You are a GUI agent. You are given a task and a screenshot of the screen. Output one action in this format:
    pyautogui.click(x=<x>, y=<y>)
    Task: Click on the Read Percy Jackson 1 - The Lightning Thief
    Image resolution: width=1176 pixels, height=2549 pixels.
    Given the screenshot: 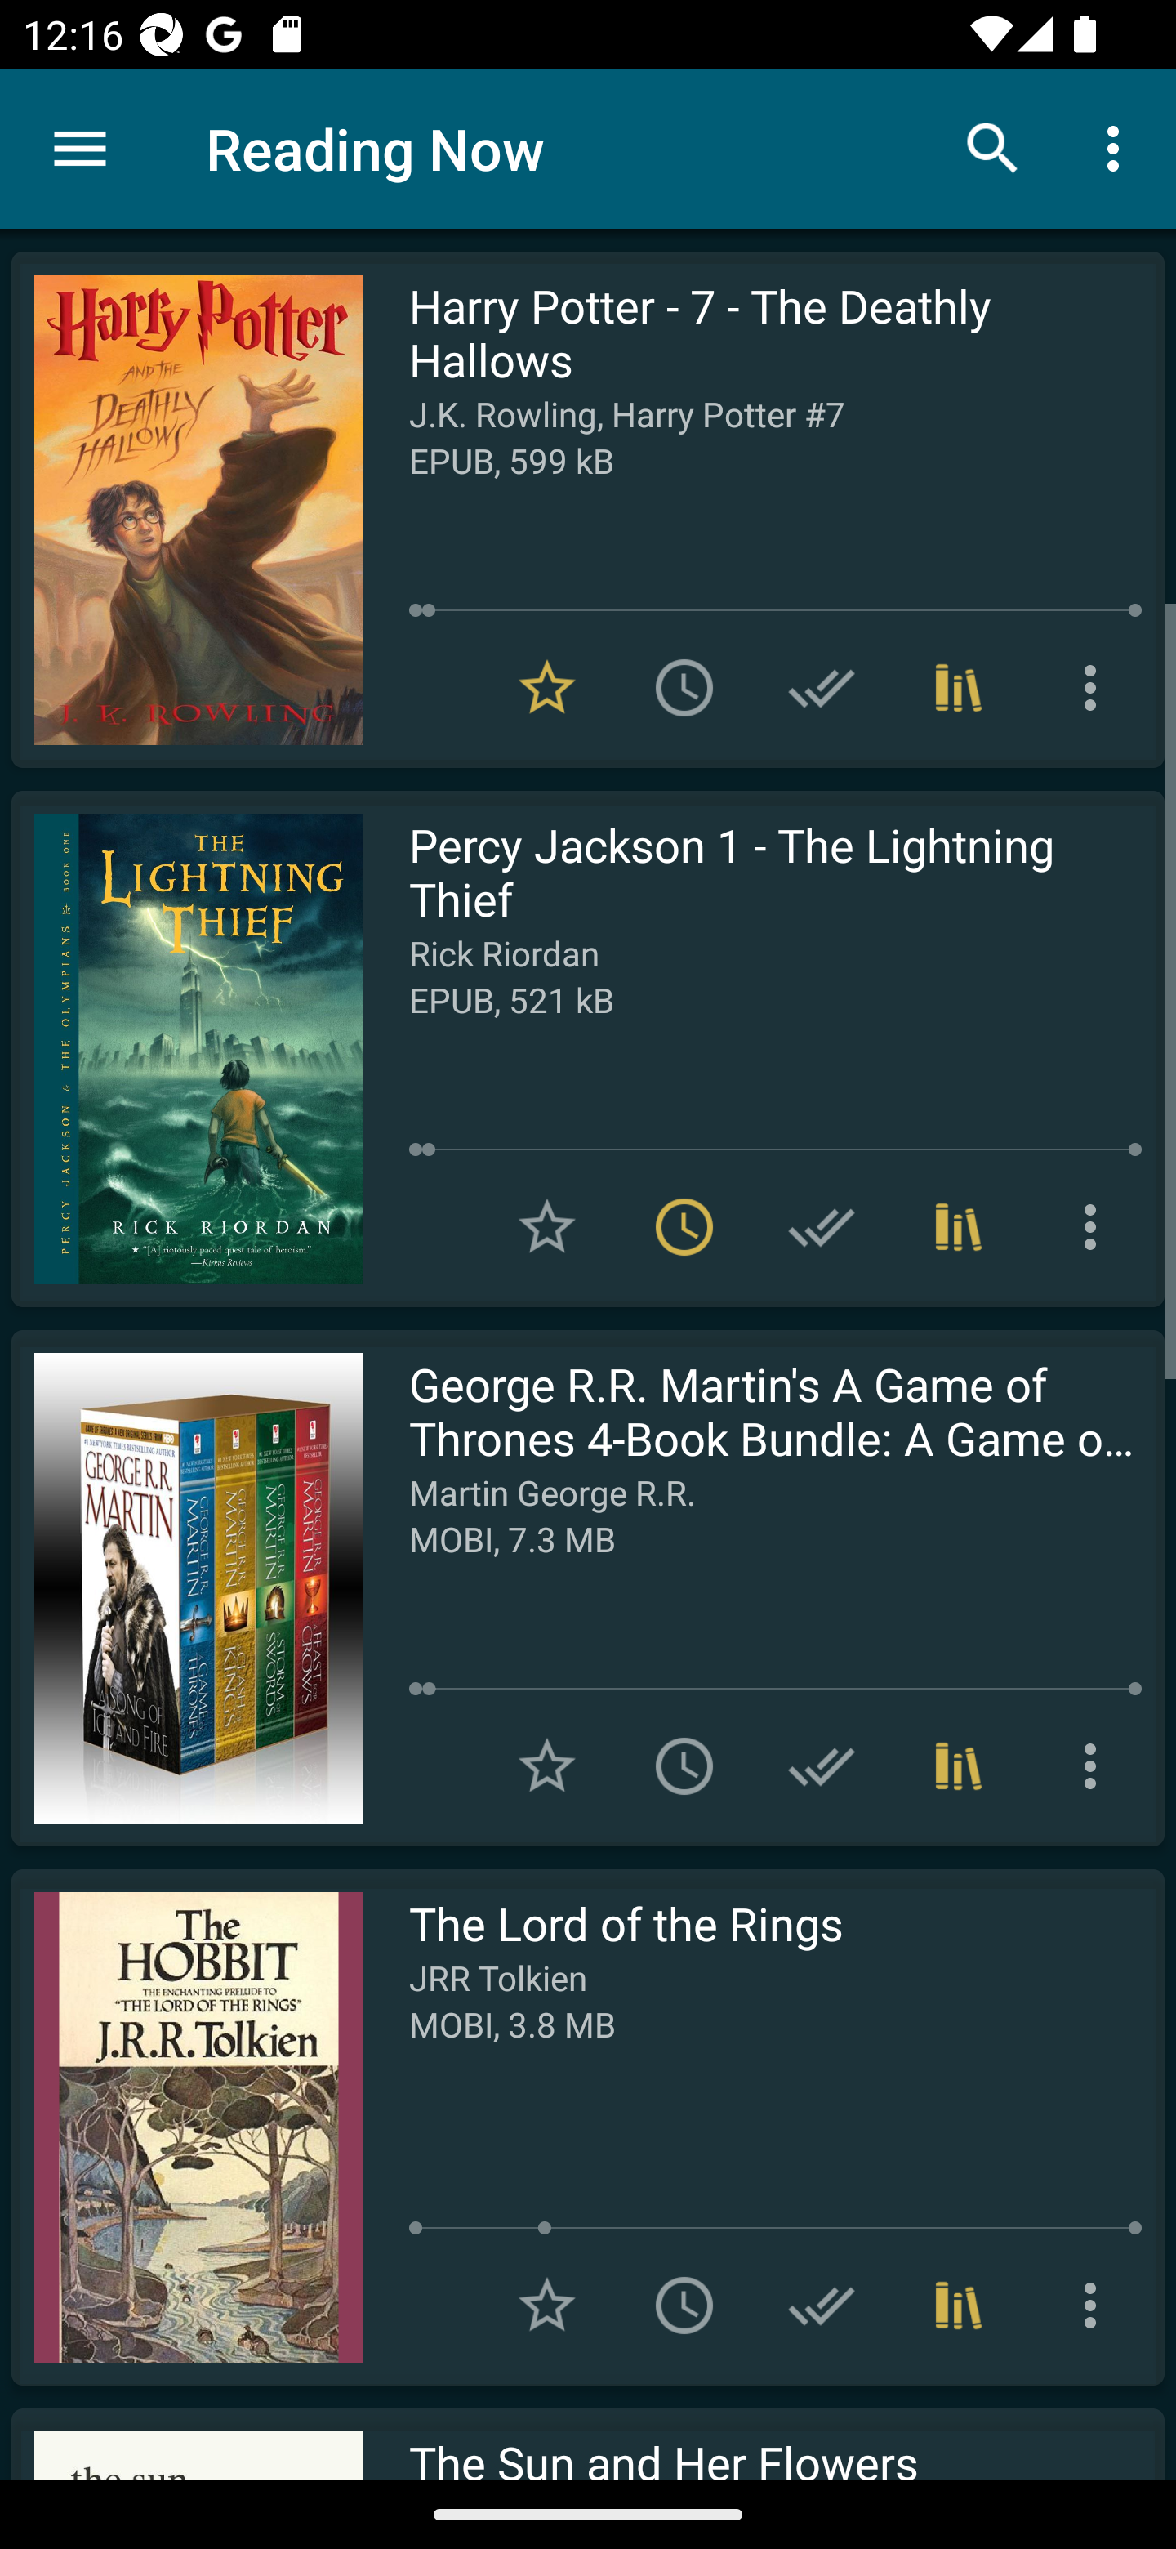 What is the action you would take?
    pyautogui.click(x=187, y=1049)
    